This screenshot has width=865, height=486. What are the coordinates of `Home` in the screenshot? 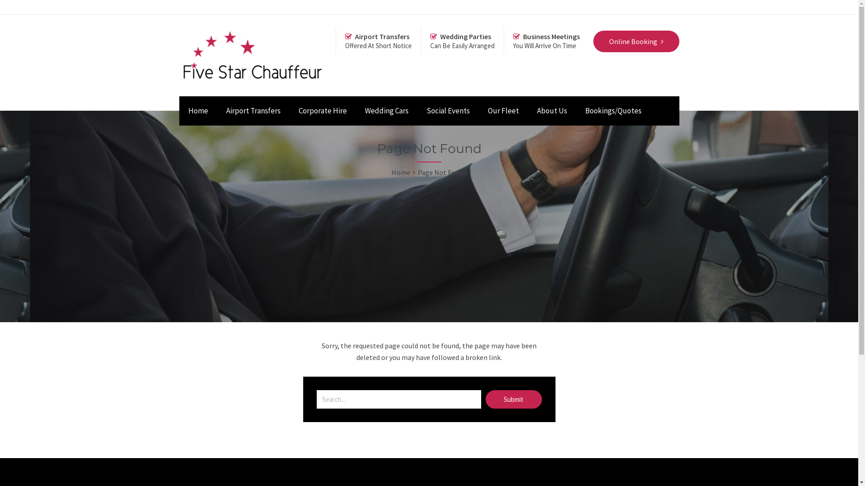 It's located at (198, 111).